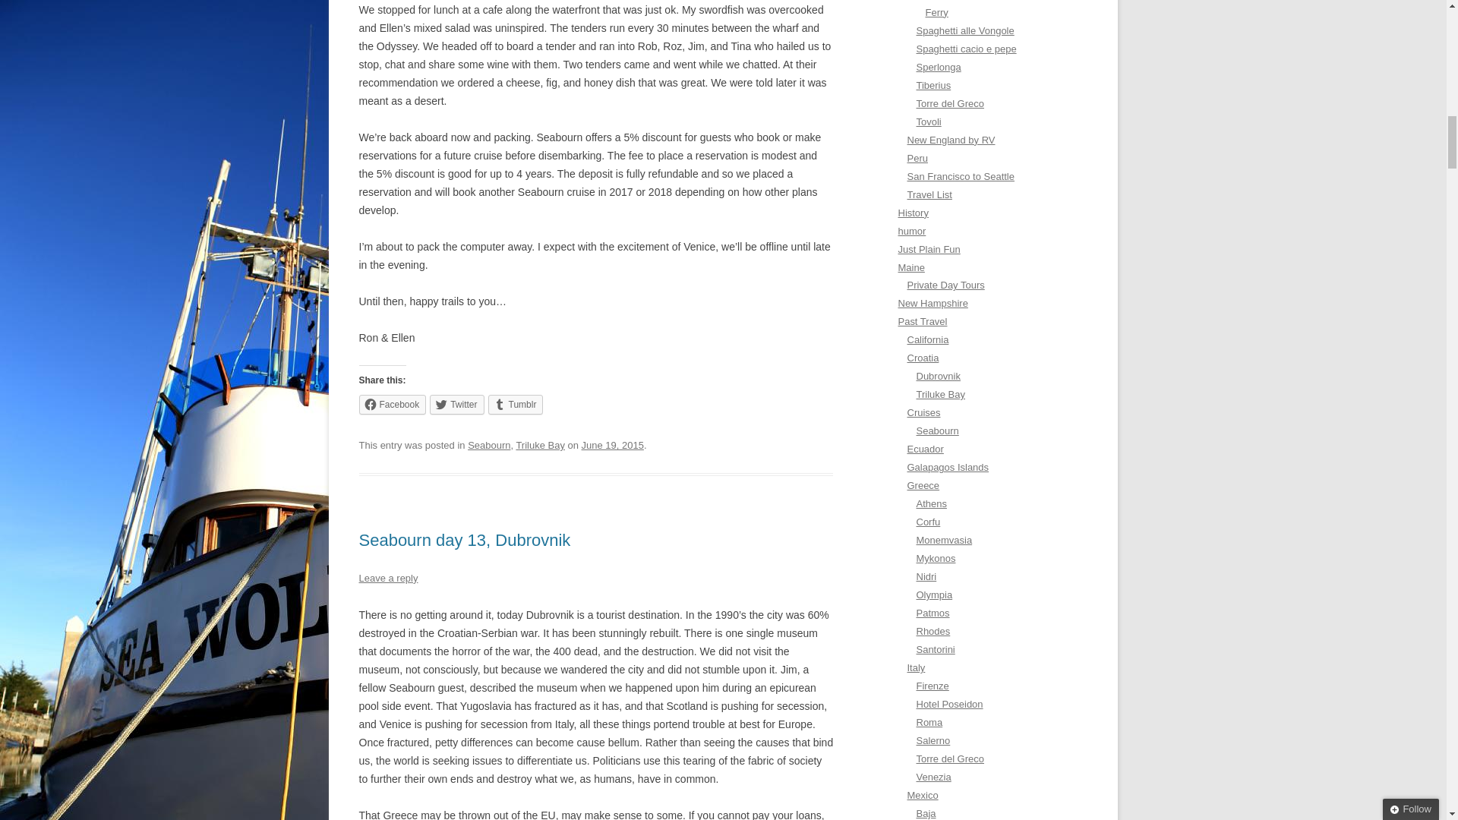  Describe the element at coordinates (540, 445) in the screenshot. I see `Triluke Bay` at that location.